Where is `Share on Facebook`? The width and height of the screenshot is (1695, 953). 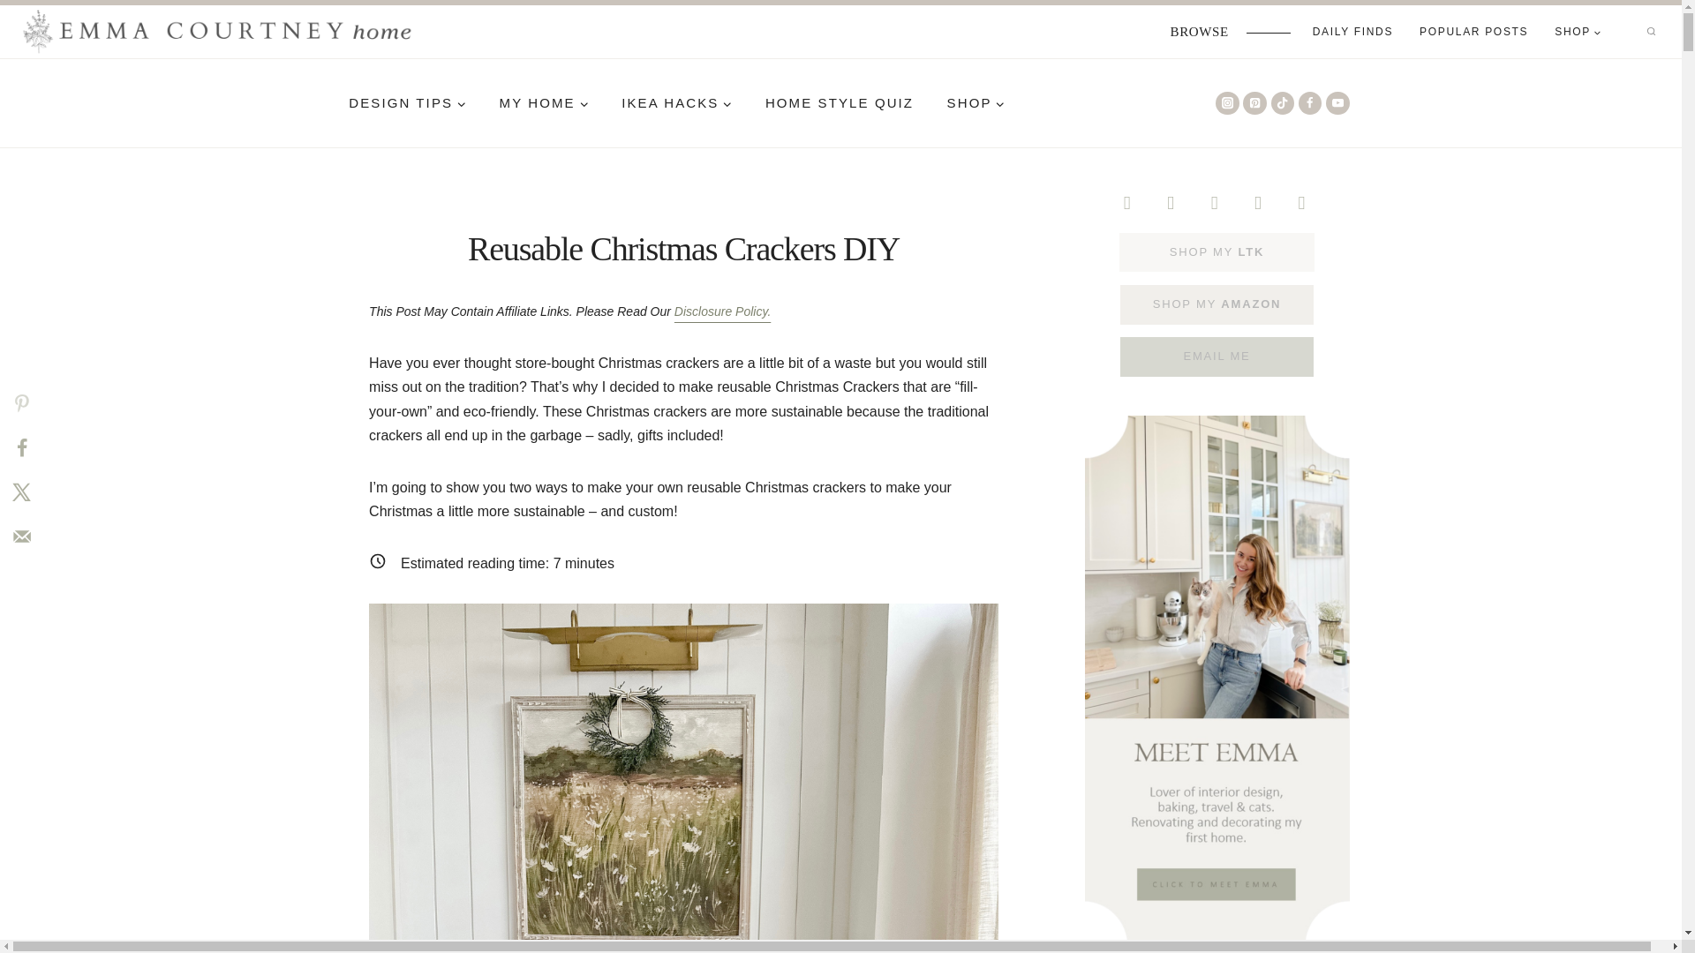
Share on Facebook is located at coordinates (21, 446).